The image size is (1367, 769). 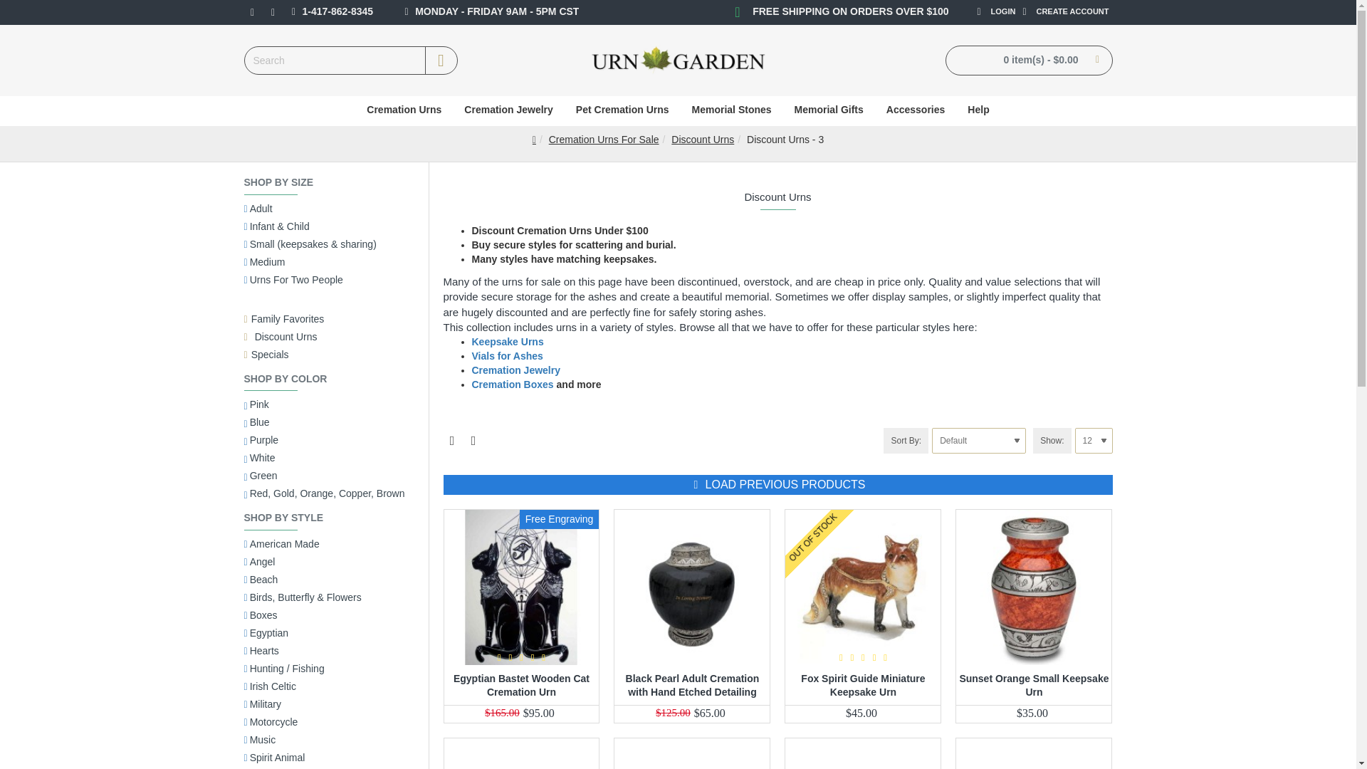 What do you see at coordinates (622, 111) in the screenshot?
I see `Pet Cremation Urns` at bounding box center [622, 111].